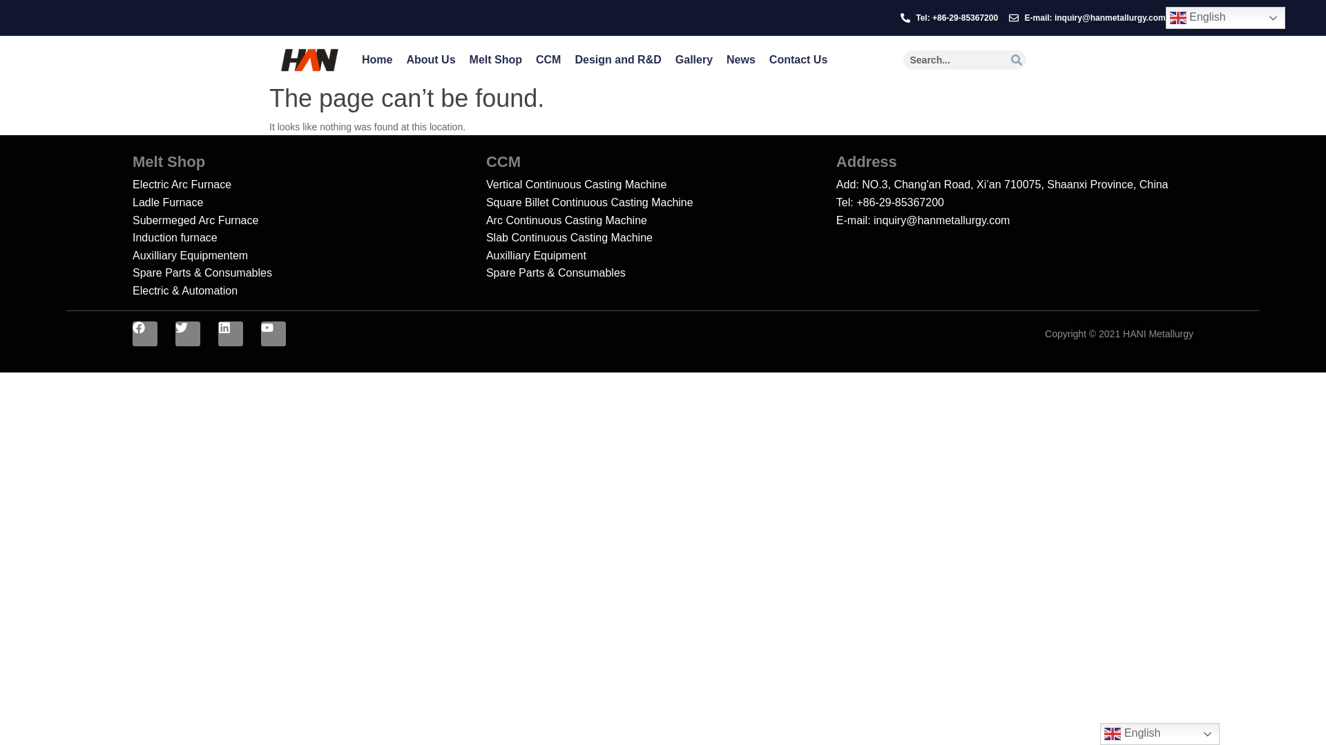 The width and height of the screenshot is (1326, 745). I want to click on Address, so click(867, 161).